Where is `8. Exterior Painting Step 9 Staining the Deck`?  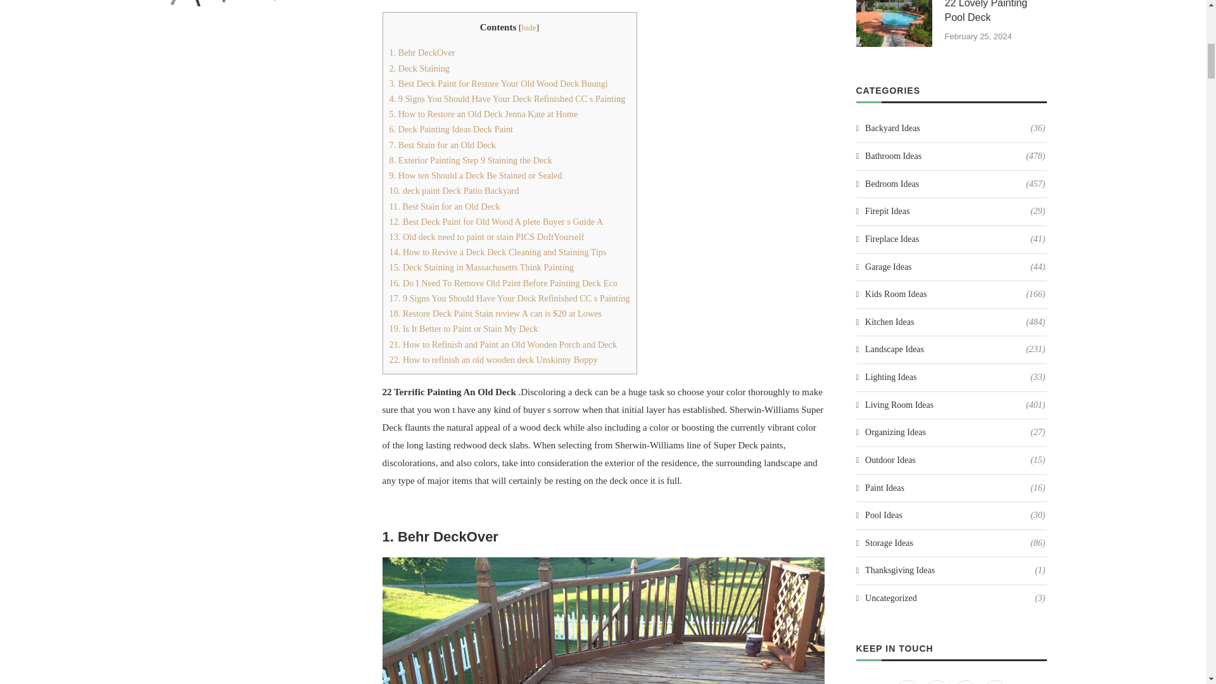 8. Exterior Painting Step 9 Staining the Deck is located at coordinates (470, 160).